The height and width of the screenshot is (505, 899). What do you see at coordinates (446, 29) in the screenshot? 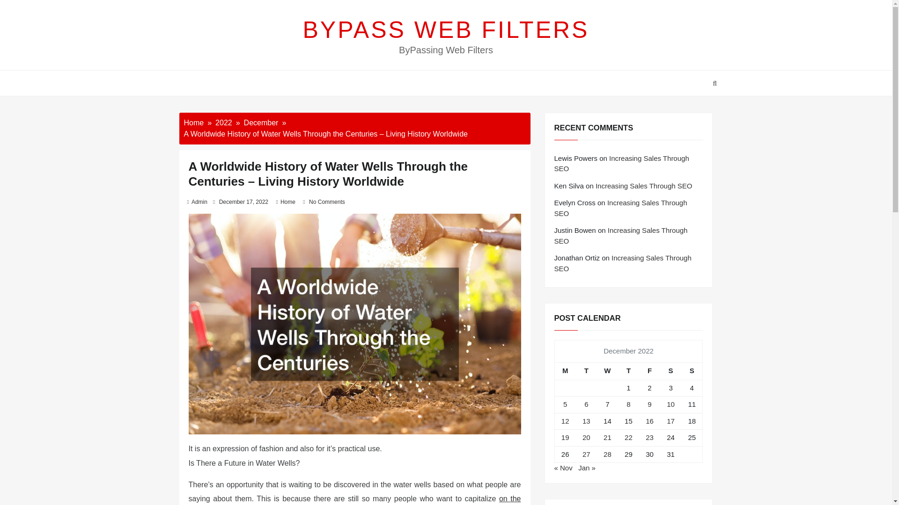
I see `BYPASS WEB FILTERS` at bounding box center [446, 29].